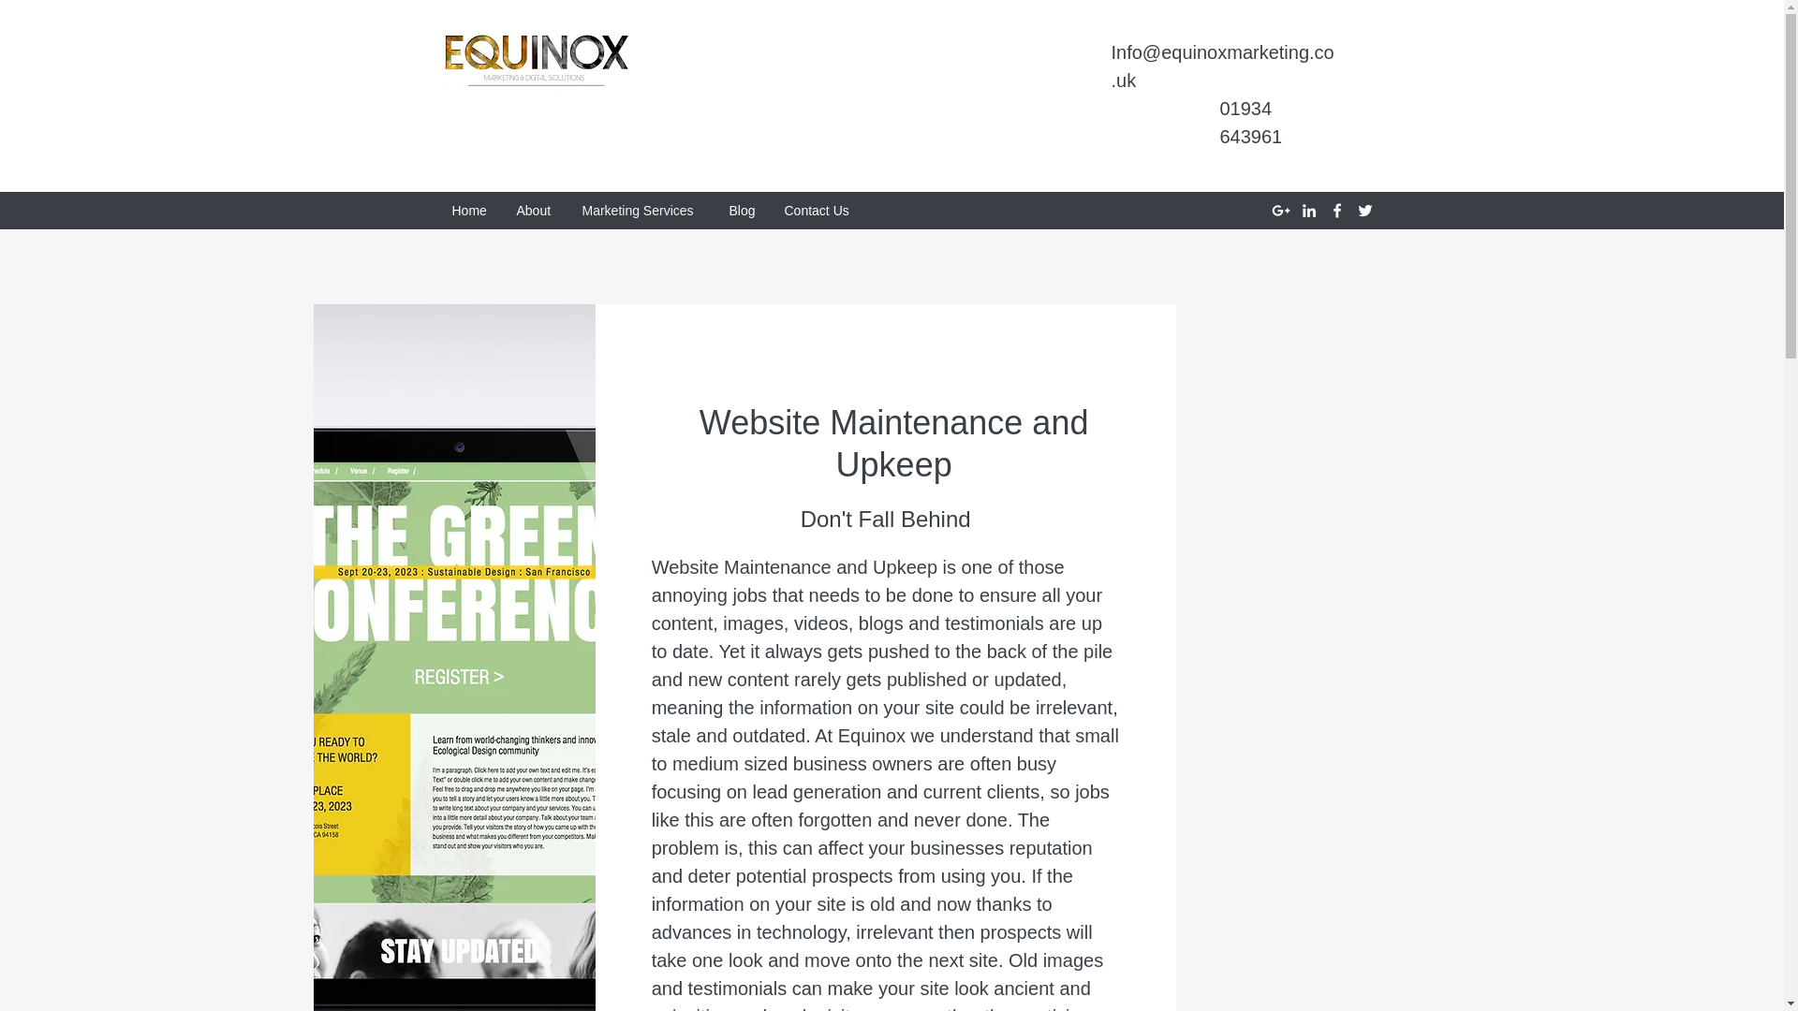 Image resolution: width=1798 pixels, height=1011 pixels. I want to click on Marketing Services, so click(641, 210).